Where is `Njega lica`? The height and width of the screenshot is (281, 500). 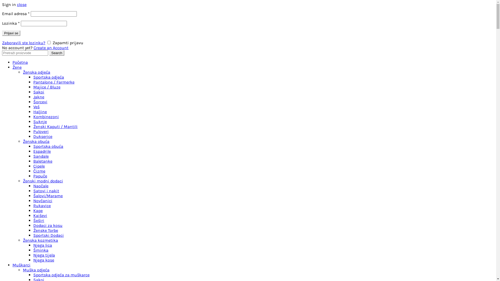
Njega lica is located at coordinates (43, 245).